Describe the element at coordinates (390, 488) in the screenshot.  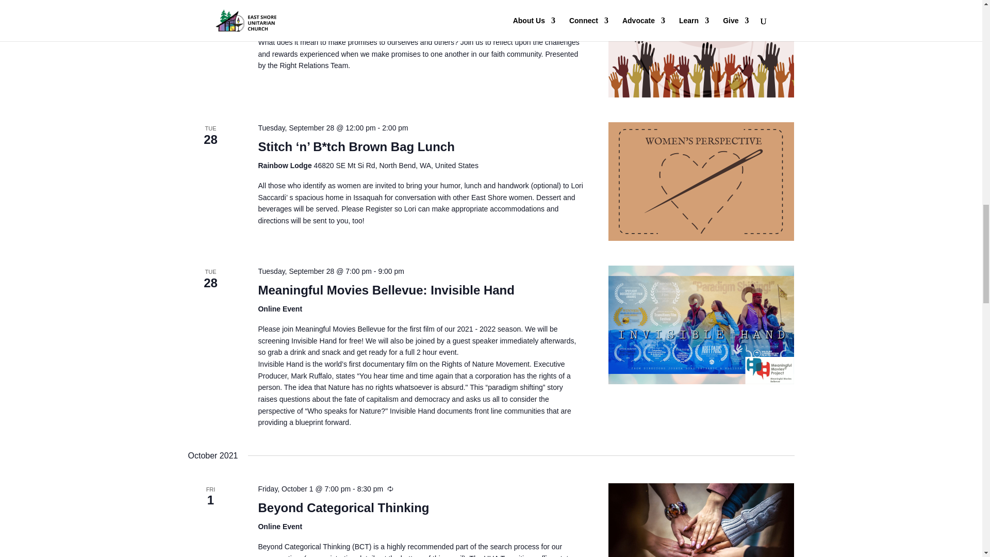
I see `Recurring` at that location.